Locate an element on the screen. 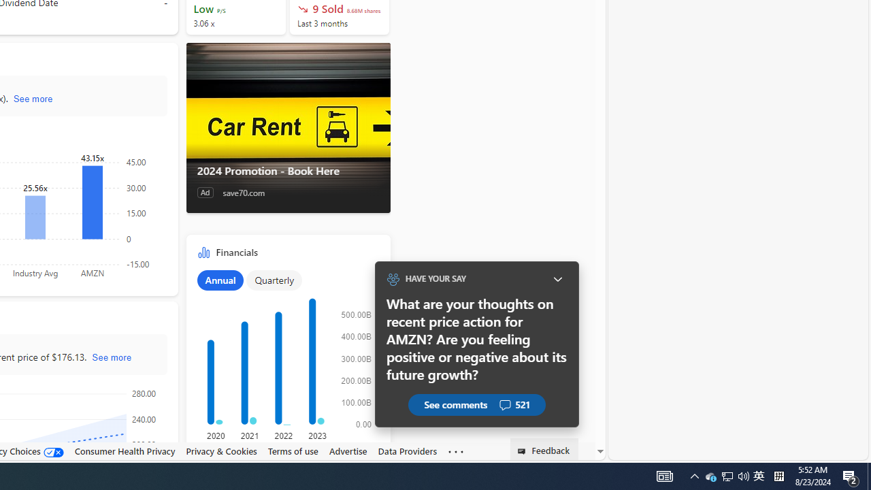 Image resolution: width=871 pixels, height=490 pixels. Class: feedback_link_icon-DS-EntryPoint1-1 is located at coordinates (524, 451).